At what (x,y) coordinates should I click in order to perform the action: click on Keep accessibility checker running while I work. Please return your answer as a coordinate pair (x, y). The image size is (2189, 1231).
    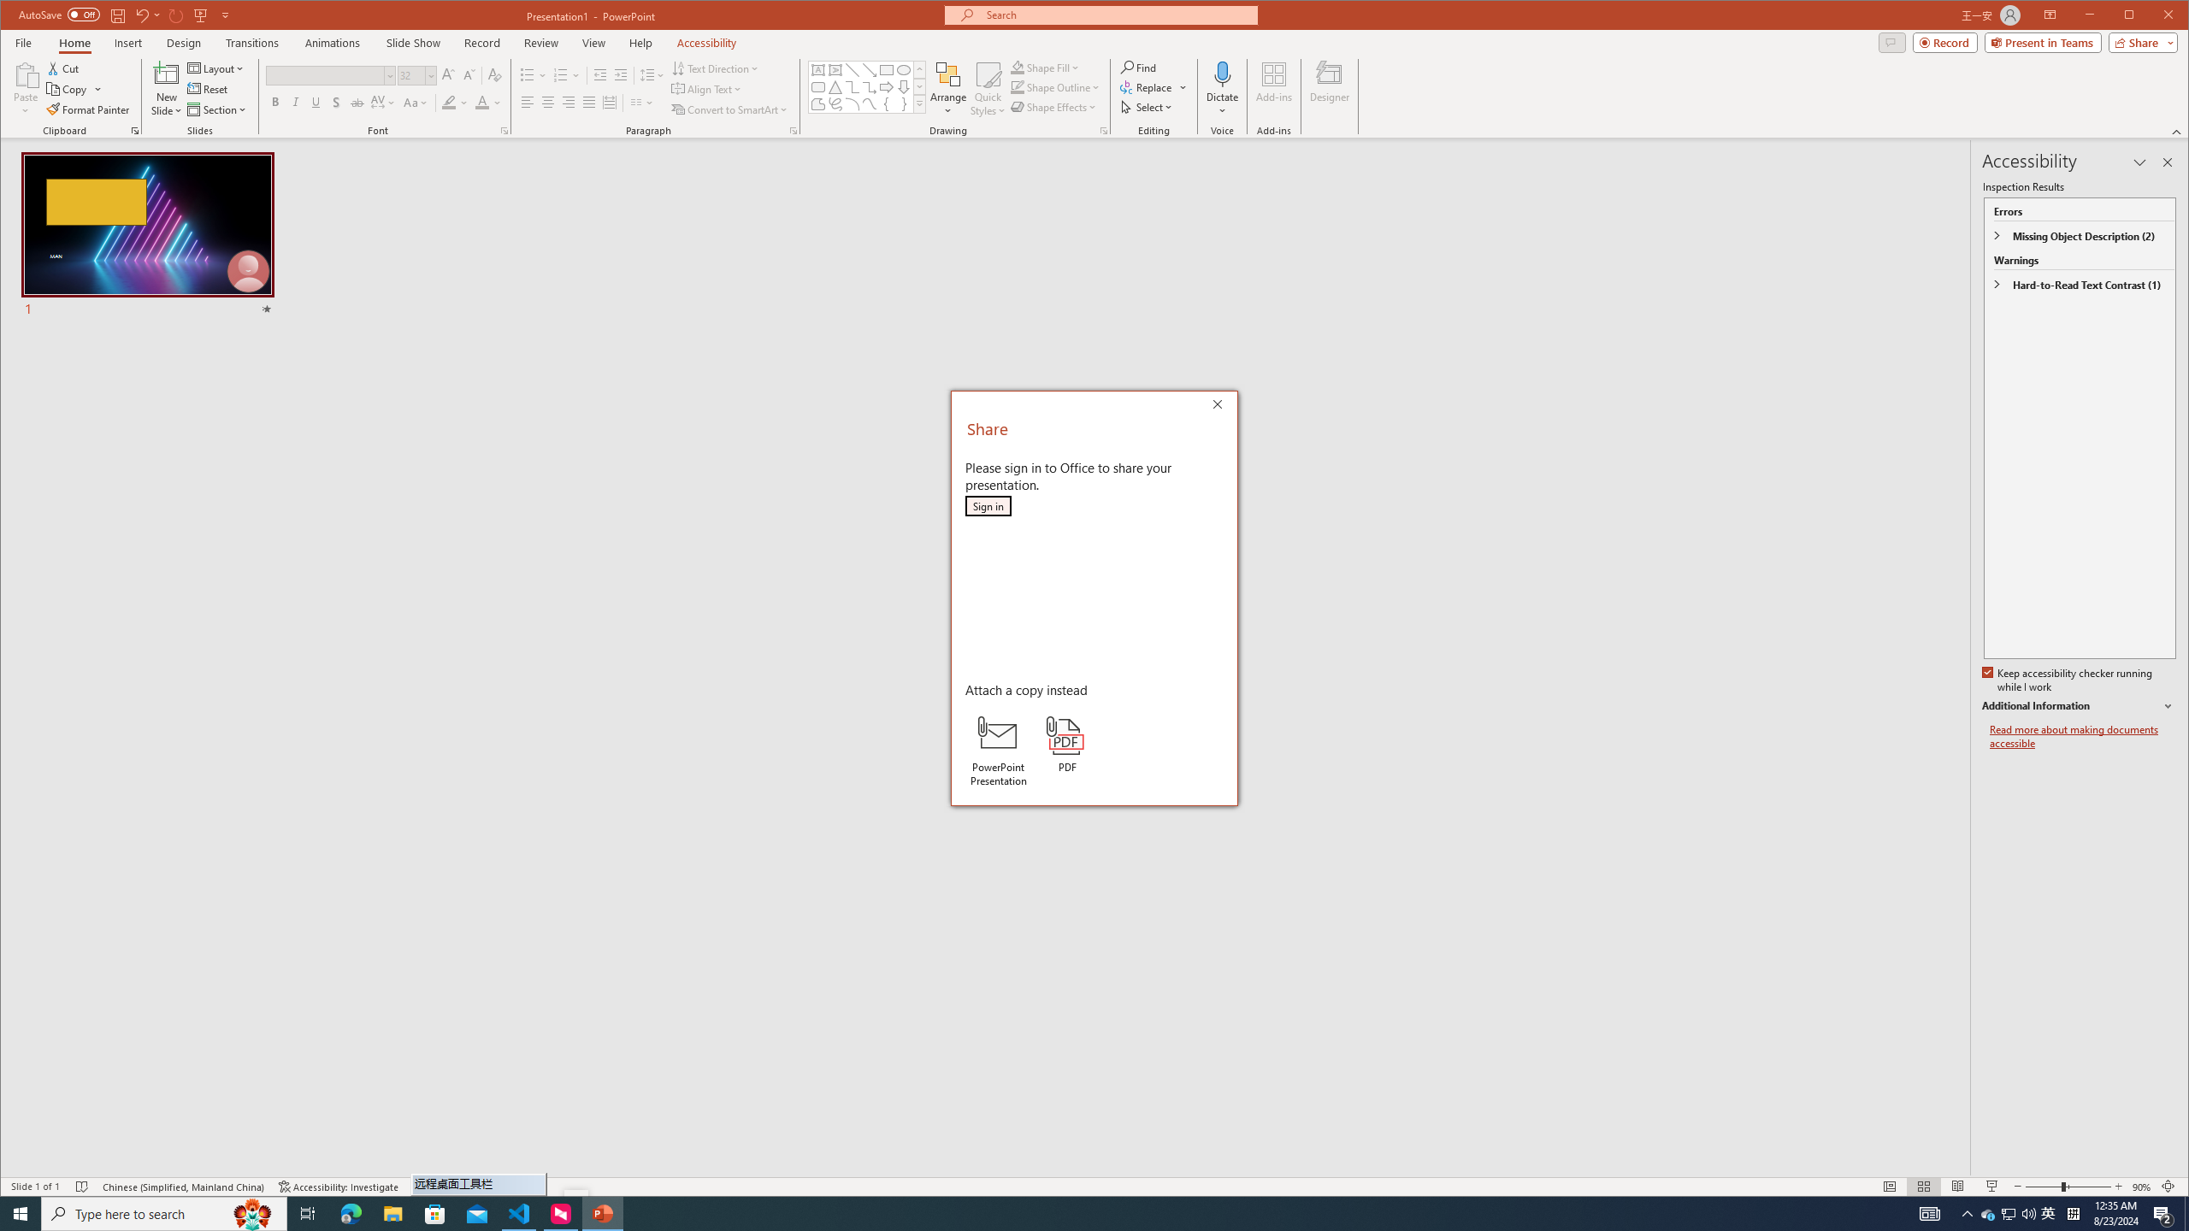
    Looking at the image, I should click on (2068, 680).